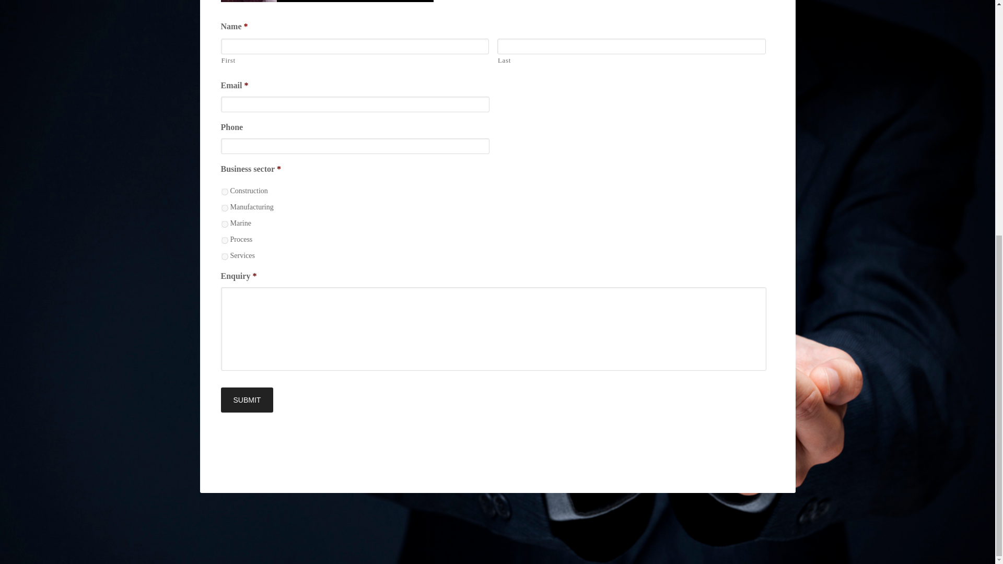 This screenshot has height=564, width=1003. Describe the element at coordinates (225, 256) in the screenshot. I see `Services` at that location.